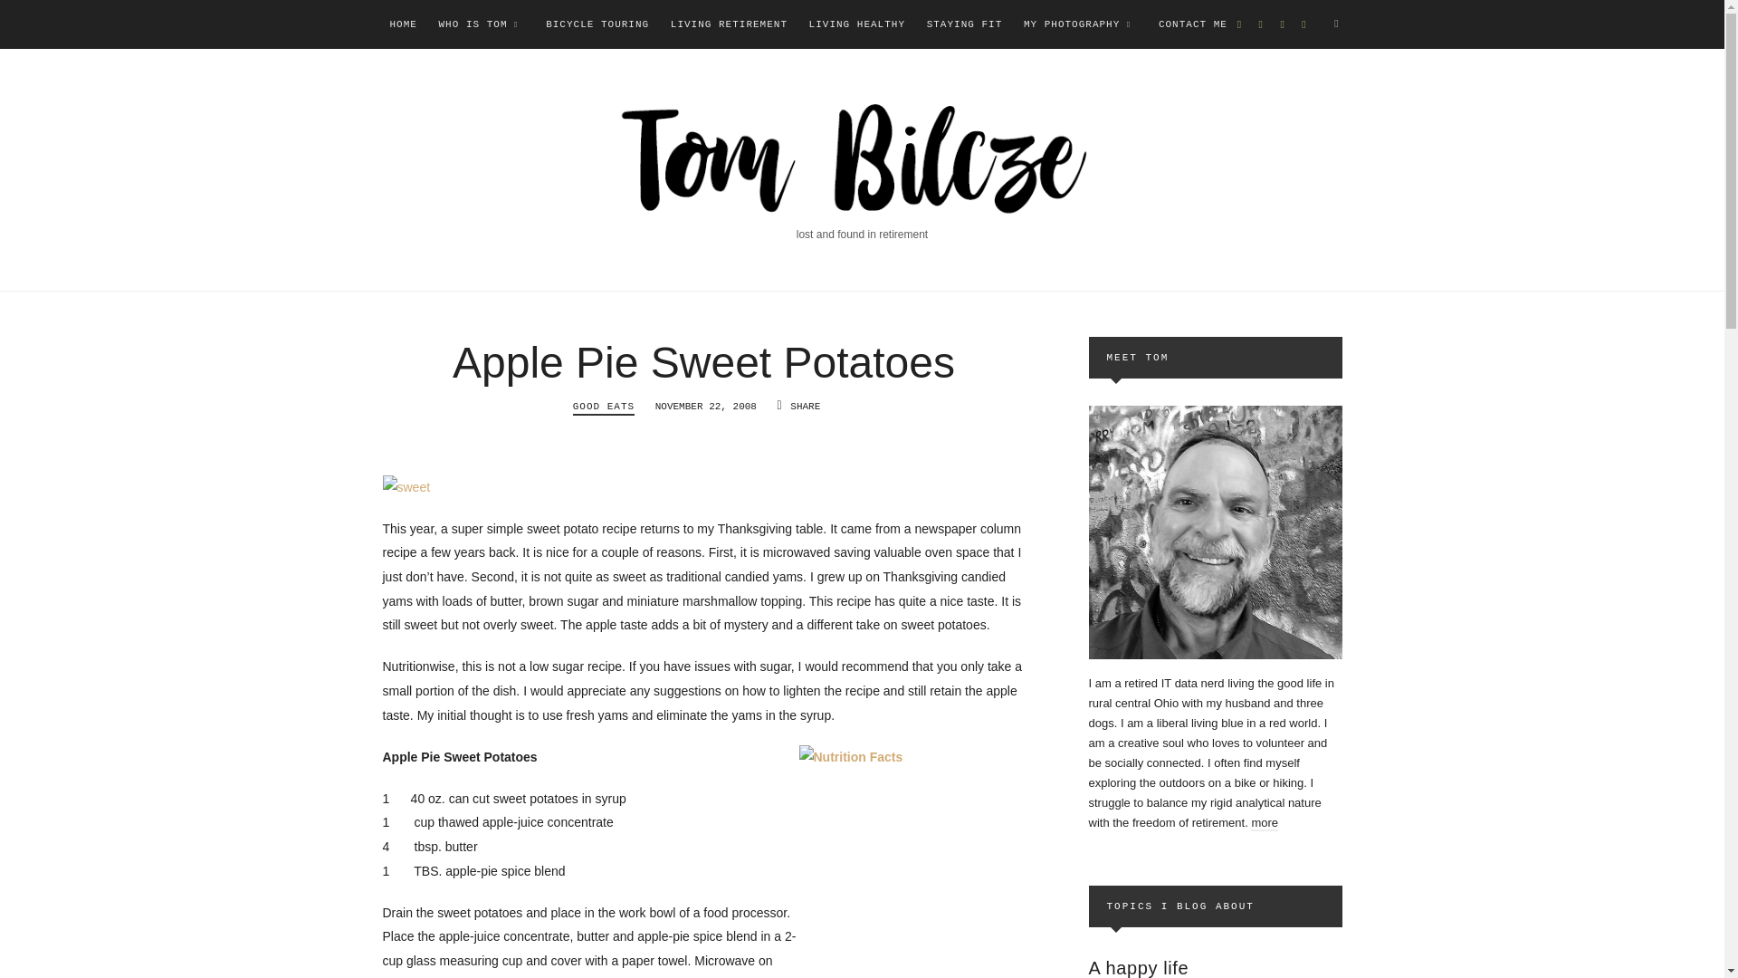  I want to click on LIVING HEALTHY, so click(857, 24).